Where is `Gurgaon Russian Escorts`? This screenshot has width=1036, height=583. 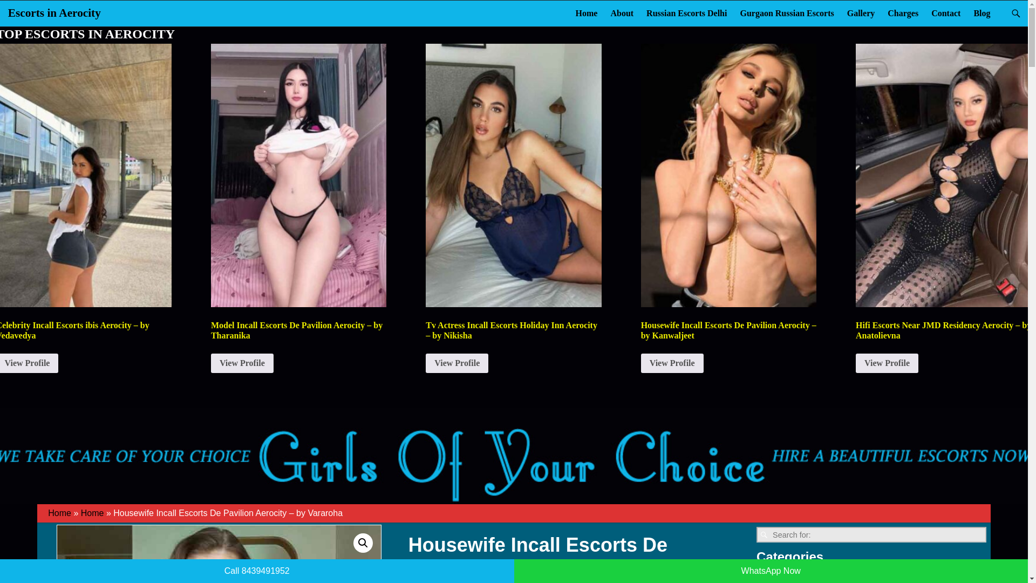
Gurgaon Russian Escorts is located at coordinates (787, 13).